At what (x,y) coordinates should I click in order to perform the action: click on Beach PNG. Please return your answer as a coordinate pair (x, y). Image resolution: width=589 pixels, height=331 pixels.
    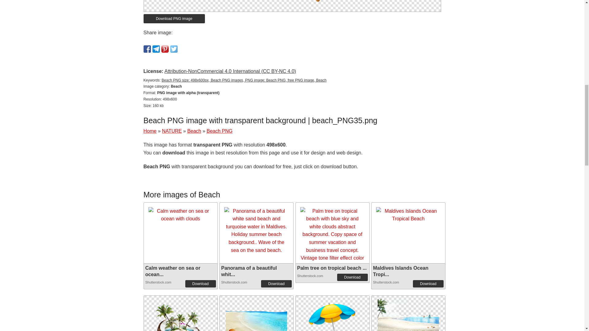
    Looking at the image, I should click on (180, 313).